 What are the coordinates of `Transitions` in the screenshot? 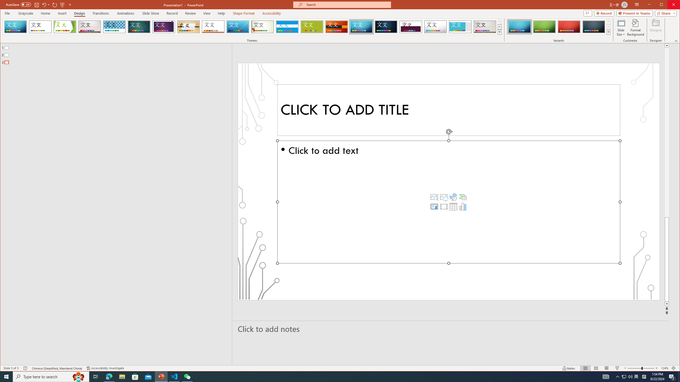 It's located at (100, 13).